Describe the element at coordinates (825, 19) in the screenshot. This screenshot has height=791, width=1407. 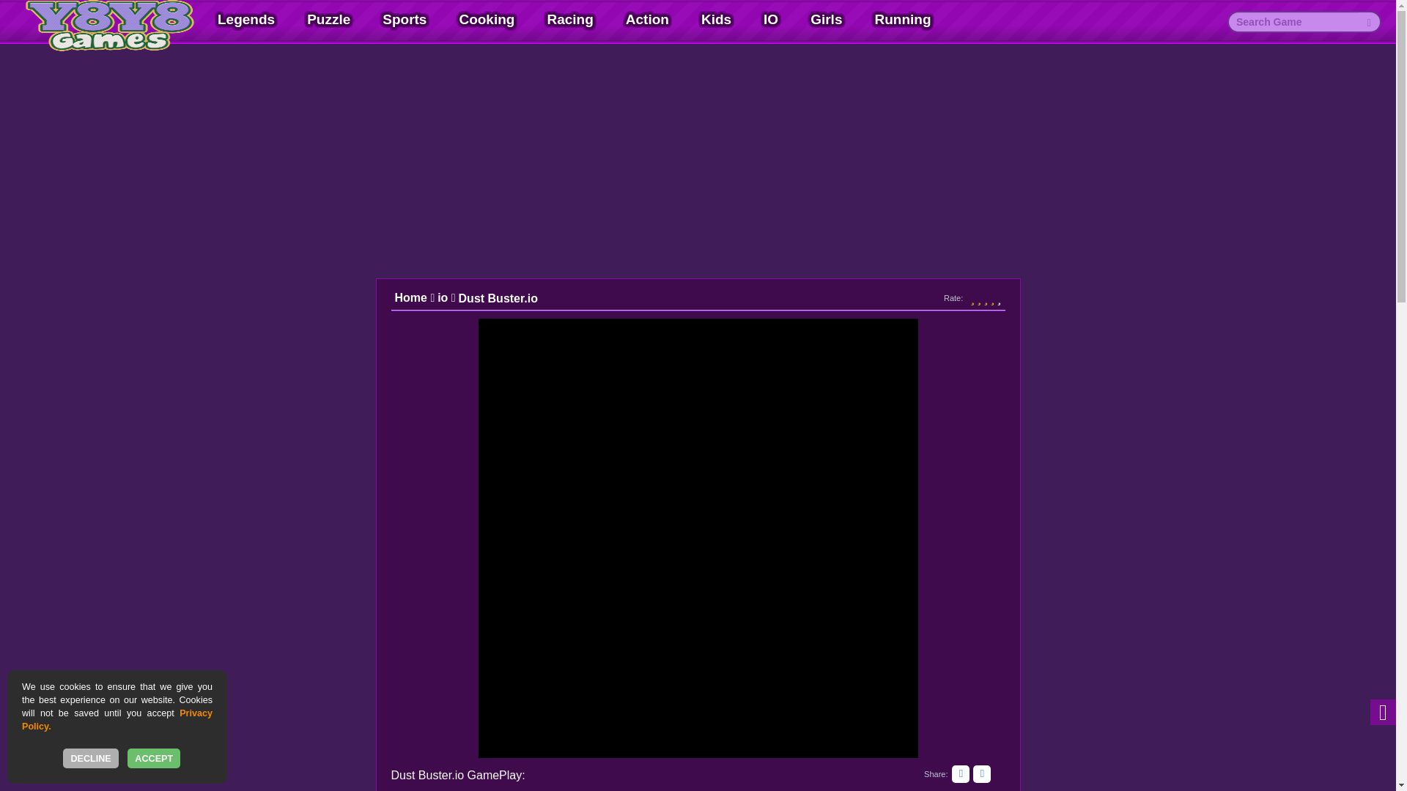
I see `Girls` at that location.